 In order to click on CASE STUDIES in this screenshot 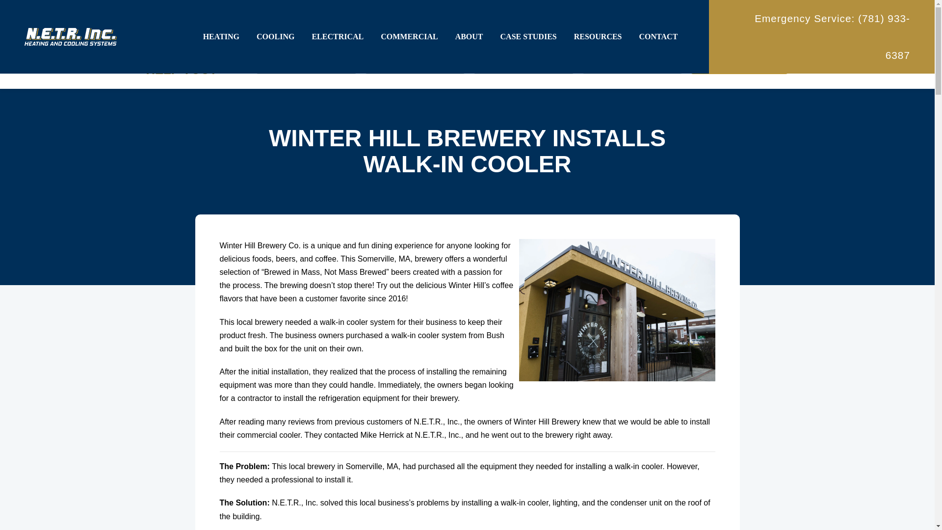, I will do `click(528, 37)`.